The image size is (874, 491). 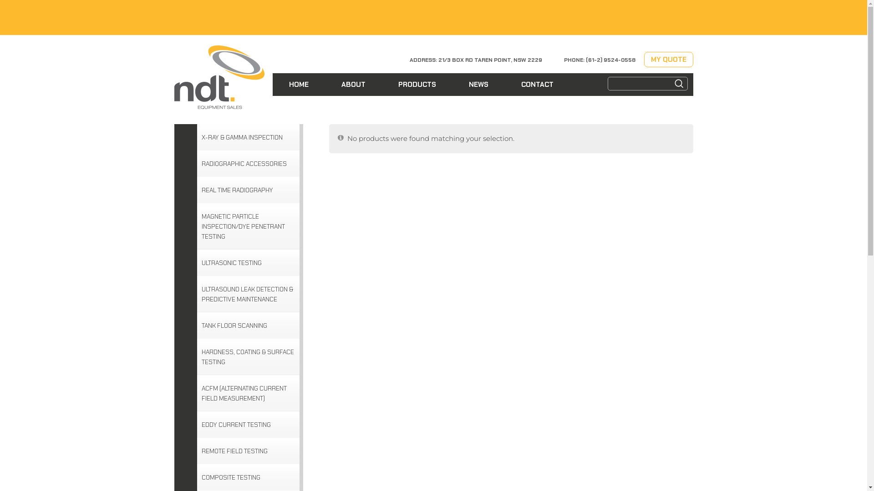 I want to click on ACFM (ALTERNATING CURRENT FIELD MEASUREMENT), so click(x=248, y=393).